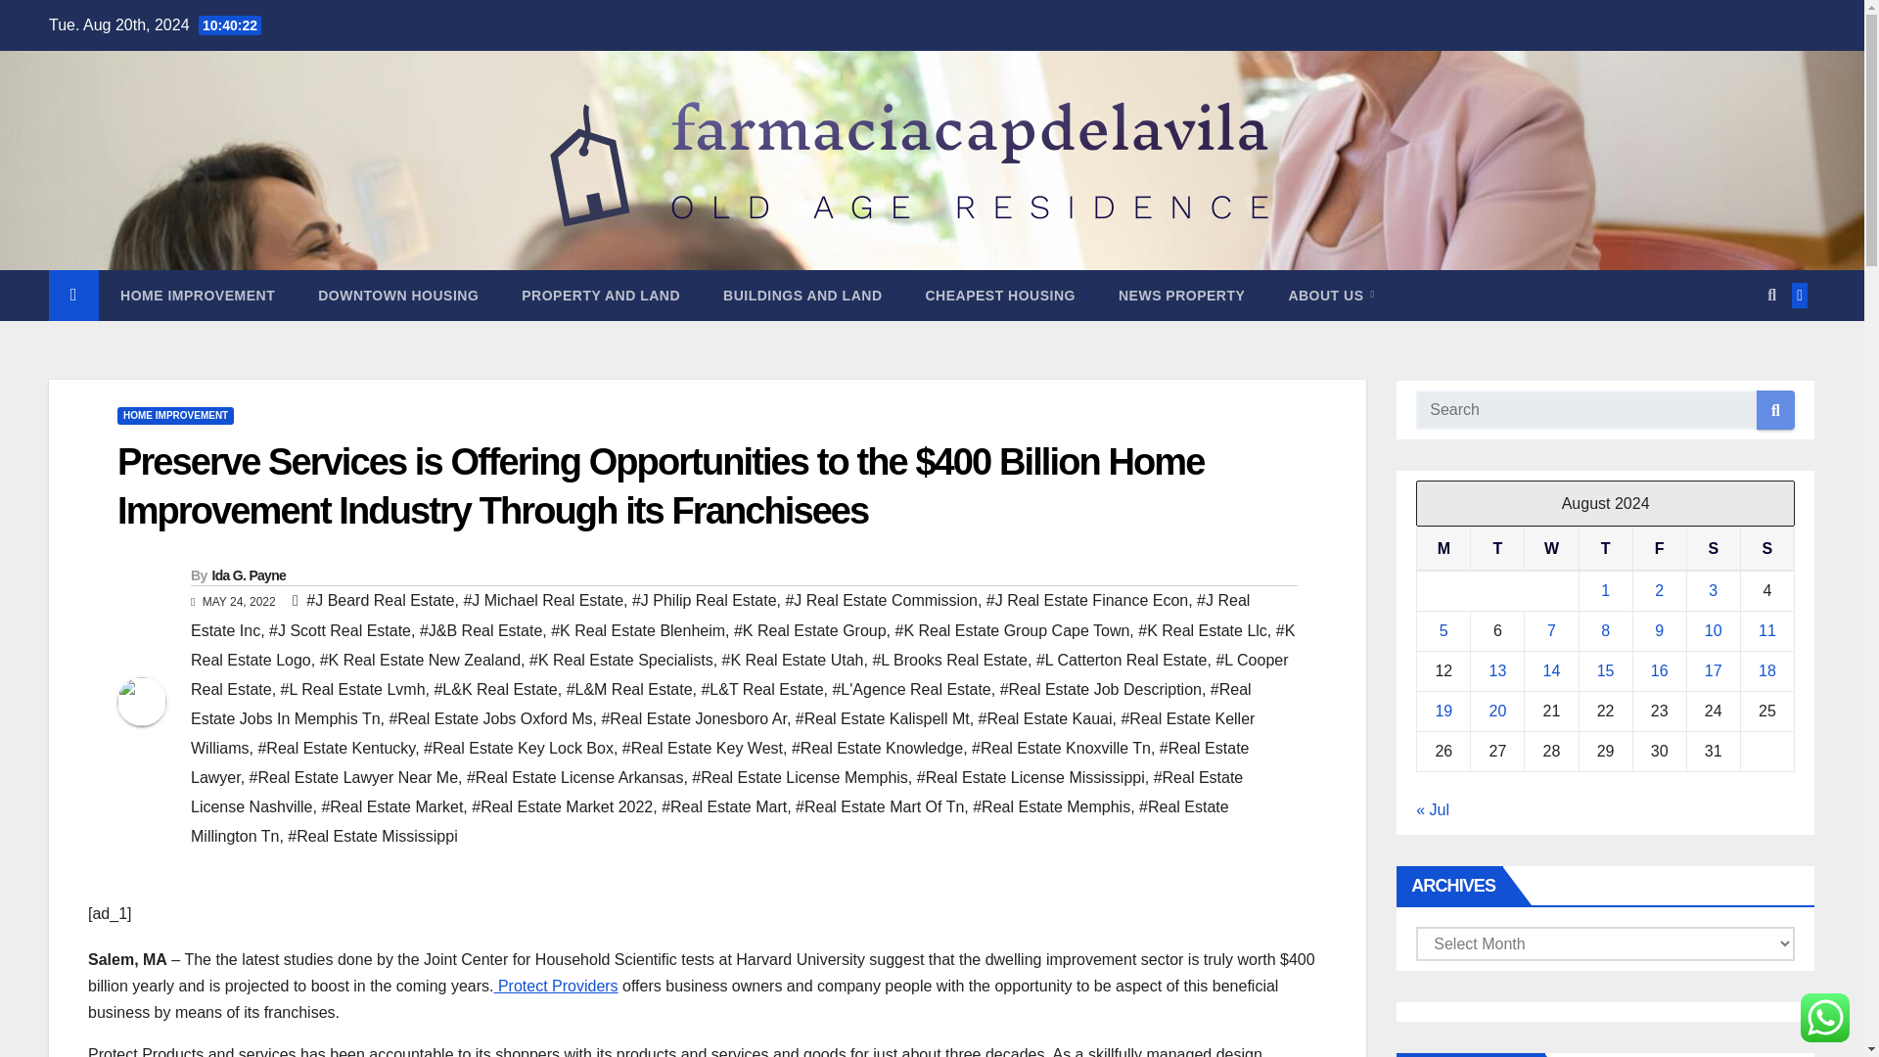  Describe the element at coordinates (397, 296) in the screenshot. I see `downtown housing` at that location.